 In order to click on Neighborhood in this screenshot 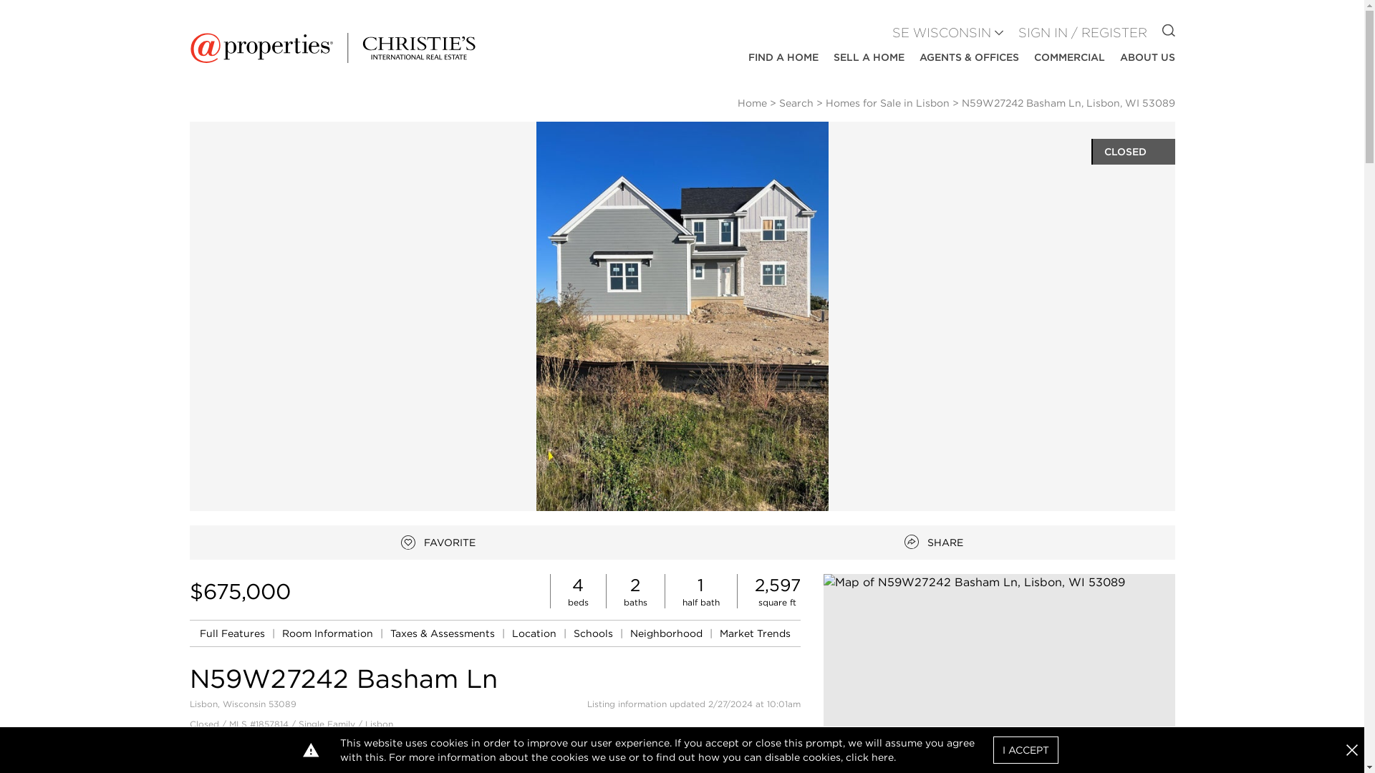, I will do `click(438, 543)`.